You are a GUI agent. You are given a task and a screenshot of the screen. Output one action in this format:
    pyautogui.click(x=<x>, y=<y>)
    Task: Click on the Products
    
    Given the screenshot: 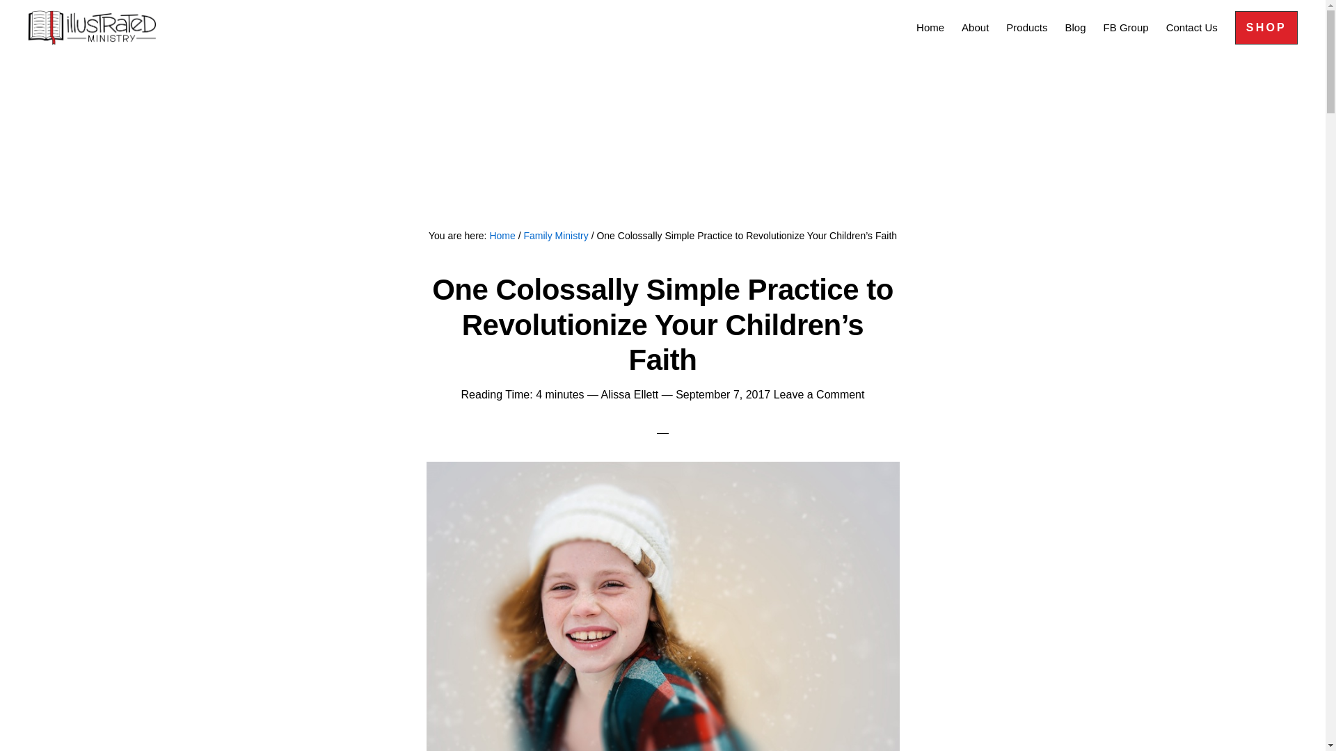 What is the action you would take?
    pyautogui.click(x=1026, y=26)
    